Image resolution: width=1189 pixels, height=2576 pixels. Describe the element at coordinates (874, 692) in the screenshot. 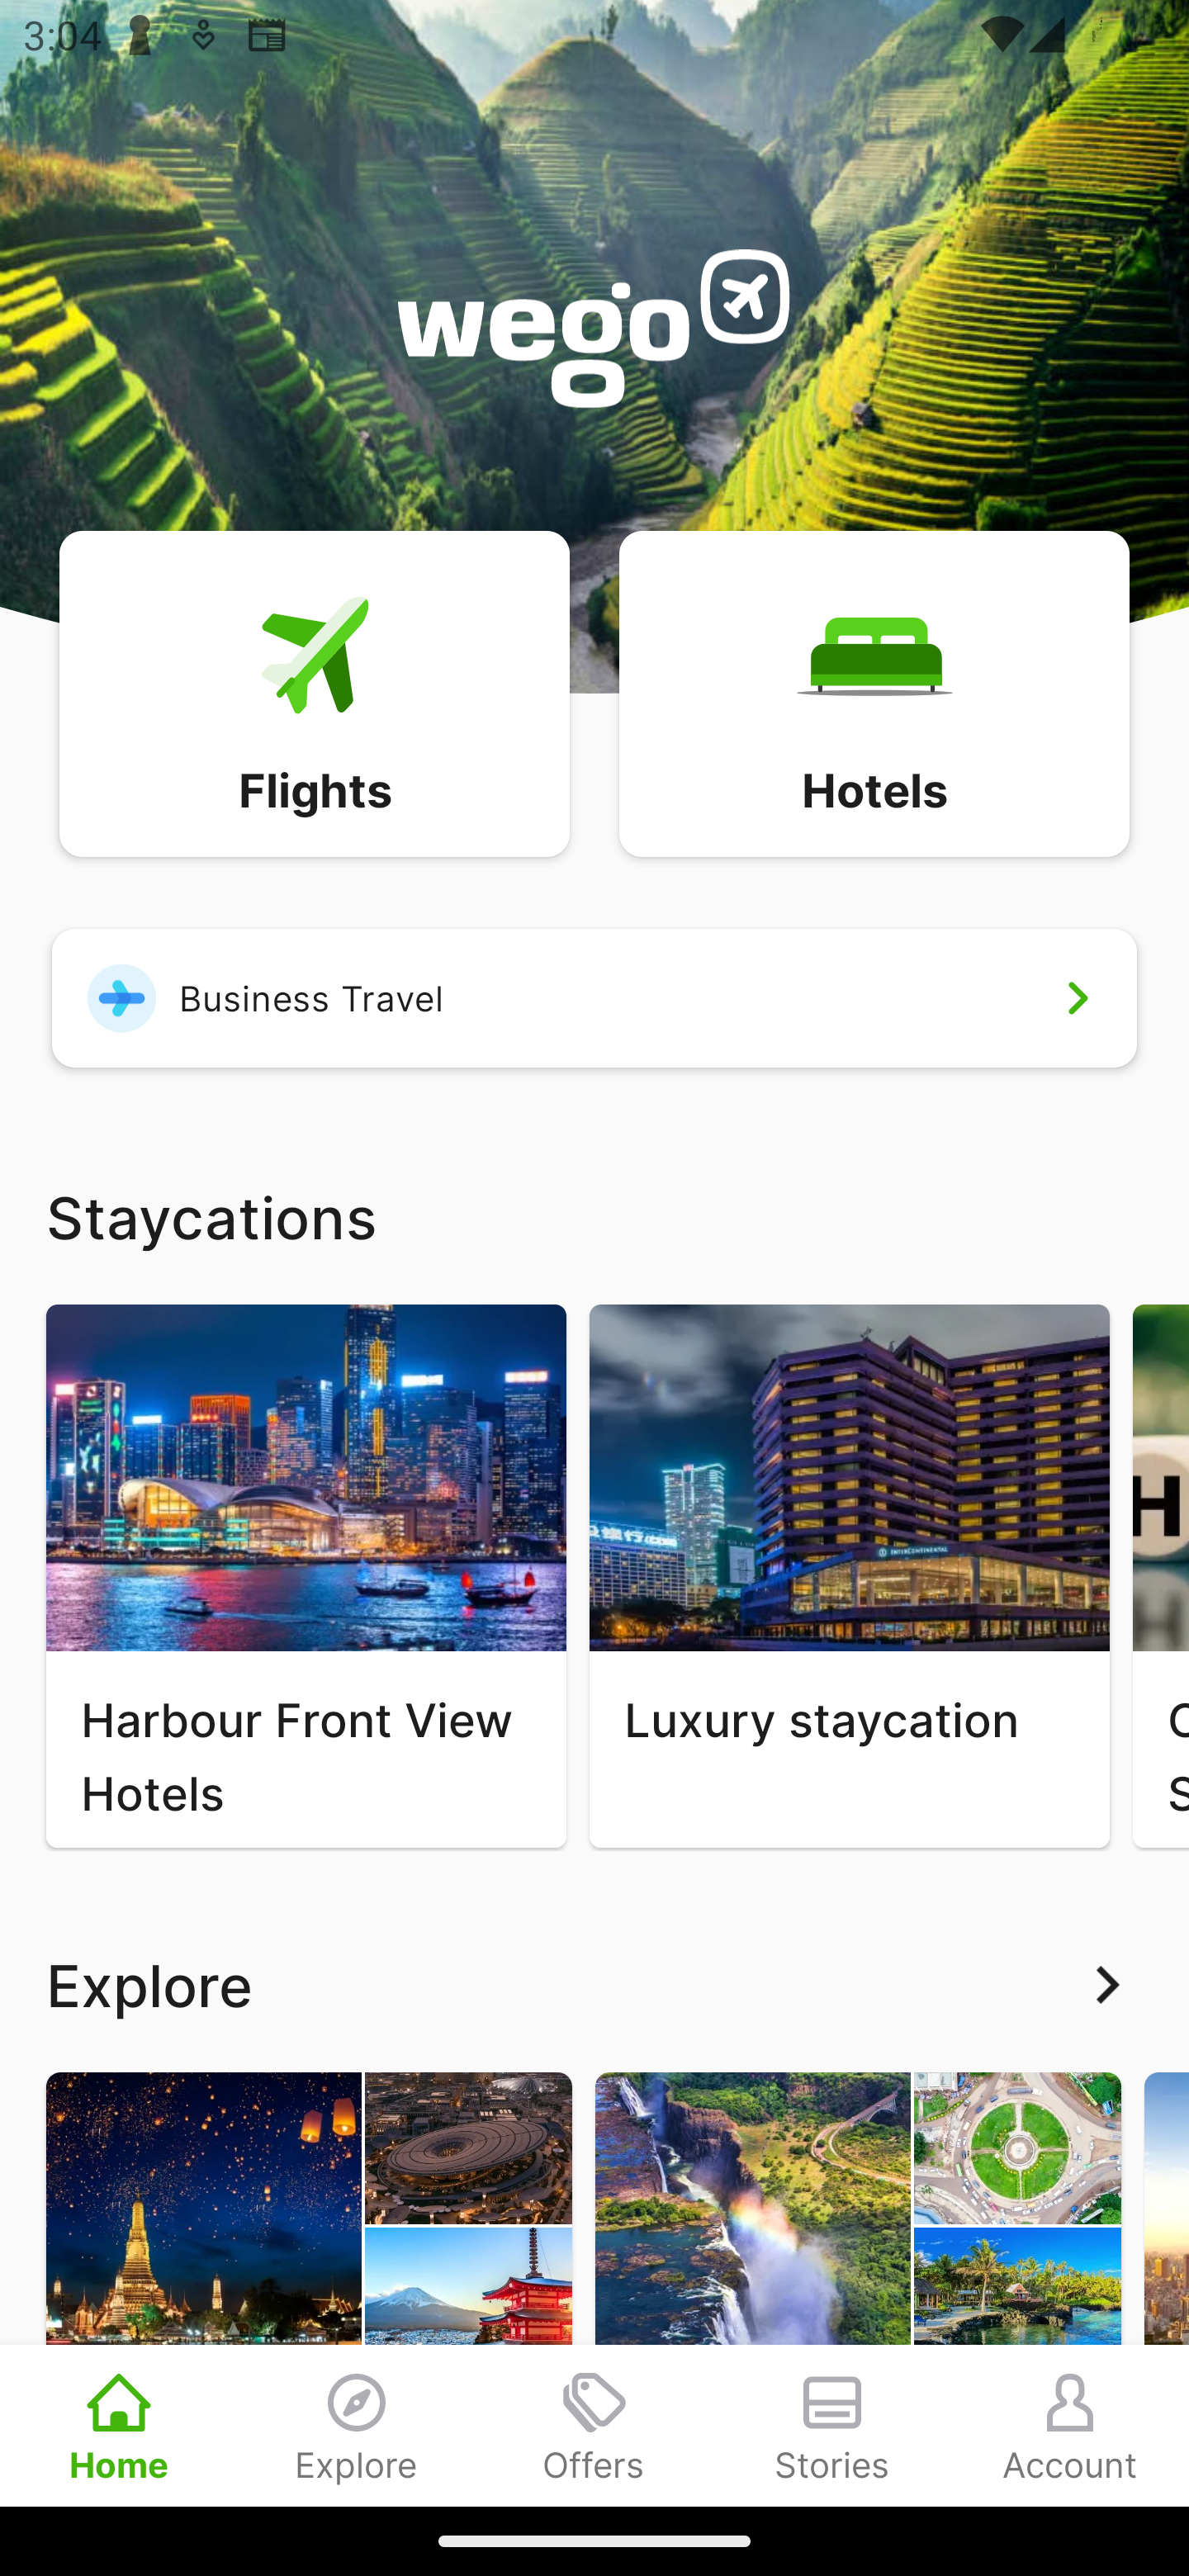

I see `Hotels` at that location.